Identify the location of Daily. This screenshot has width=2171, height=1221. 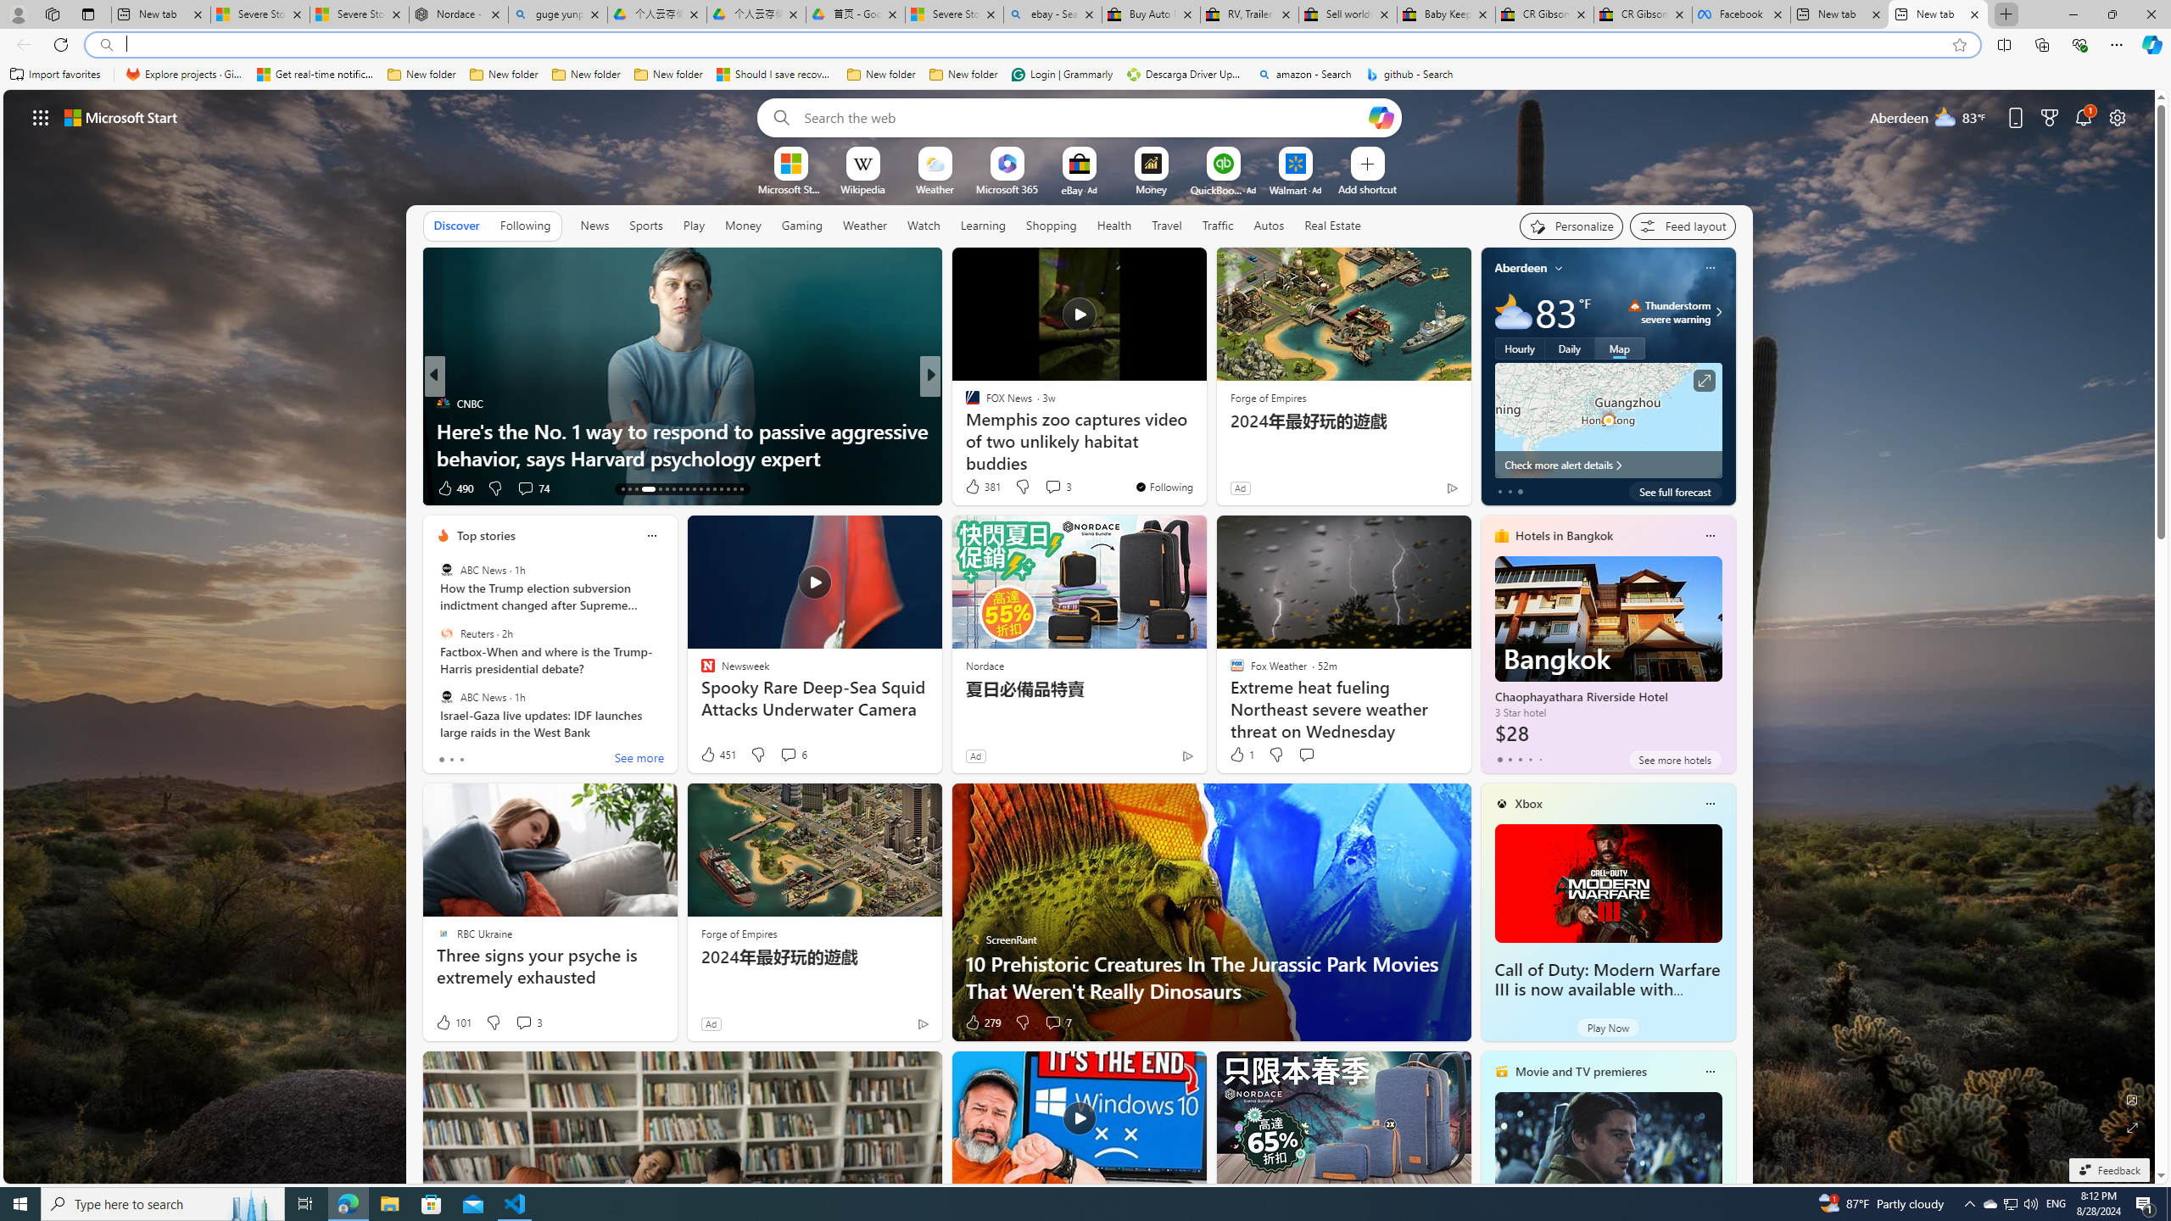
(1569, 348).